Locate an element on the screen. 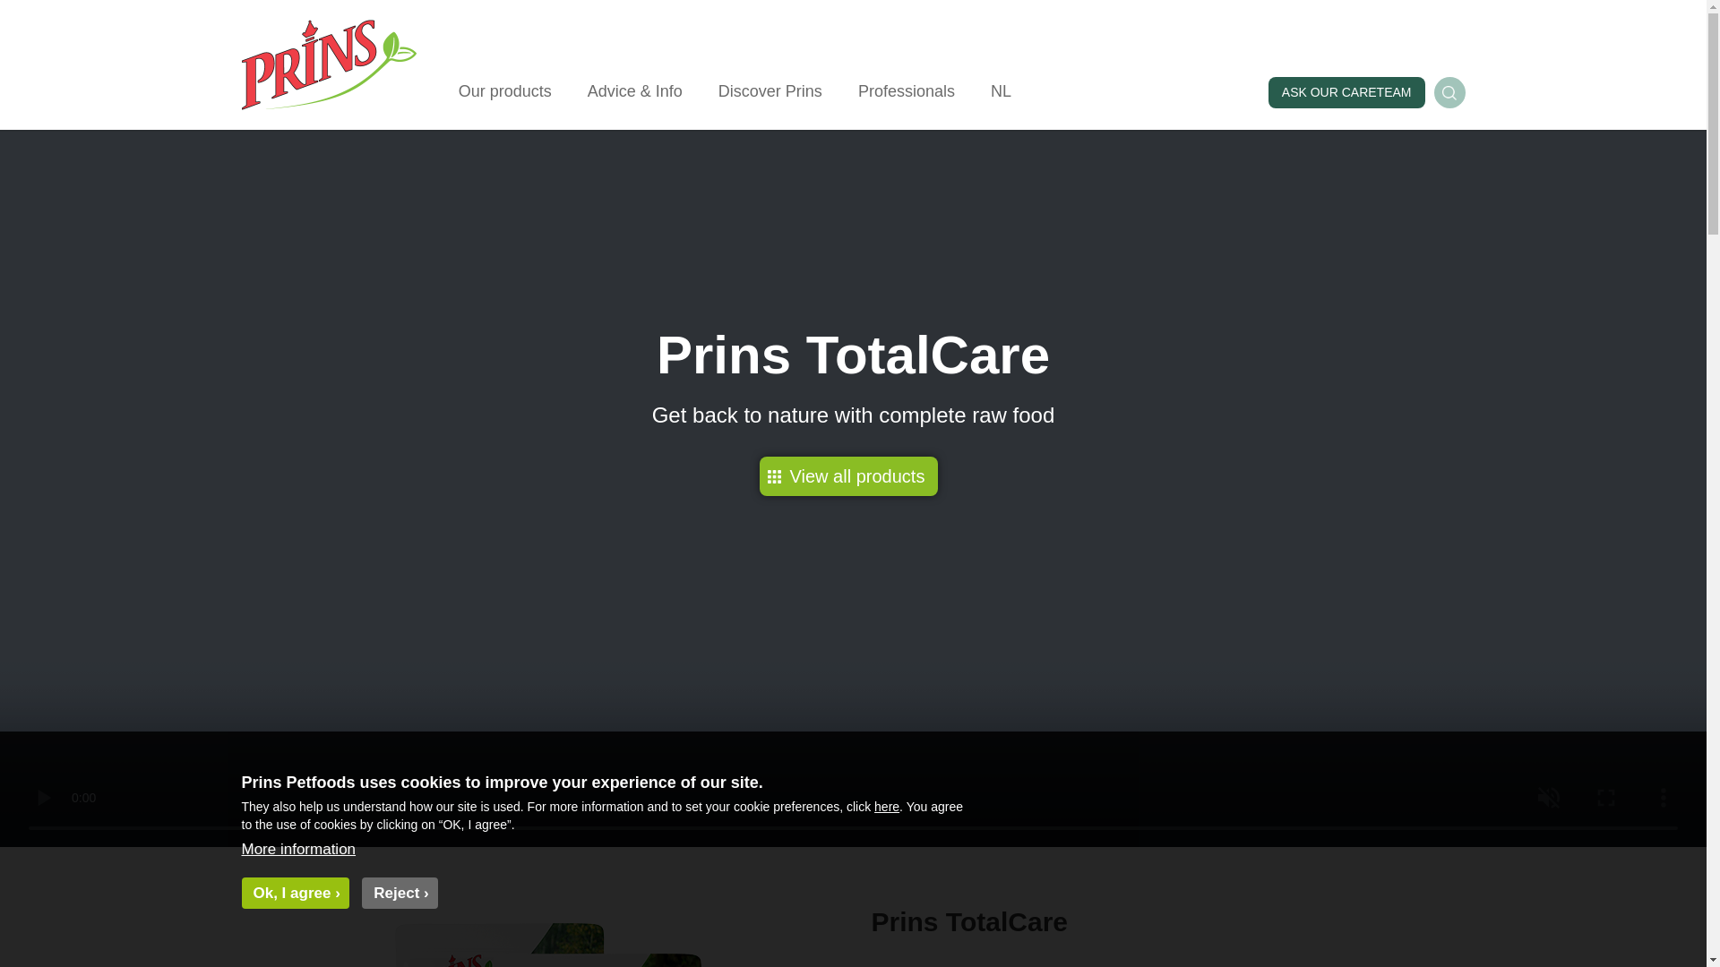  Professionals is located at coordinates (907, 91).